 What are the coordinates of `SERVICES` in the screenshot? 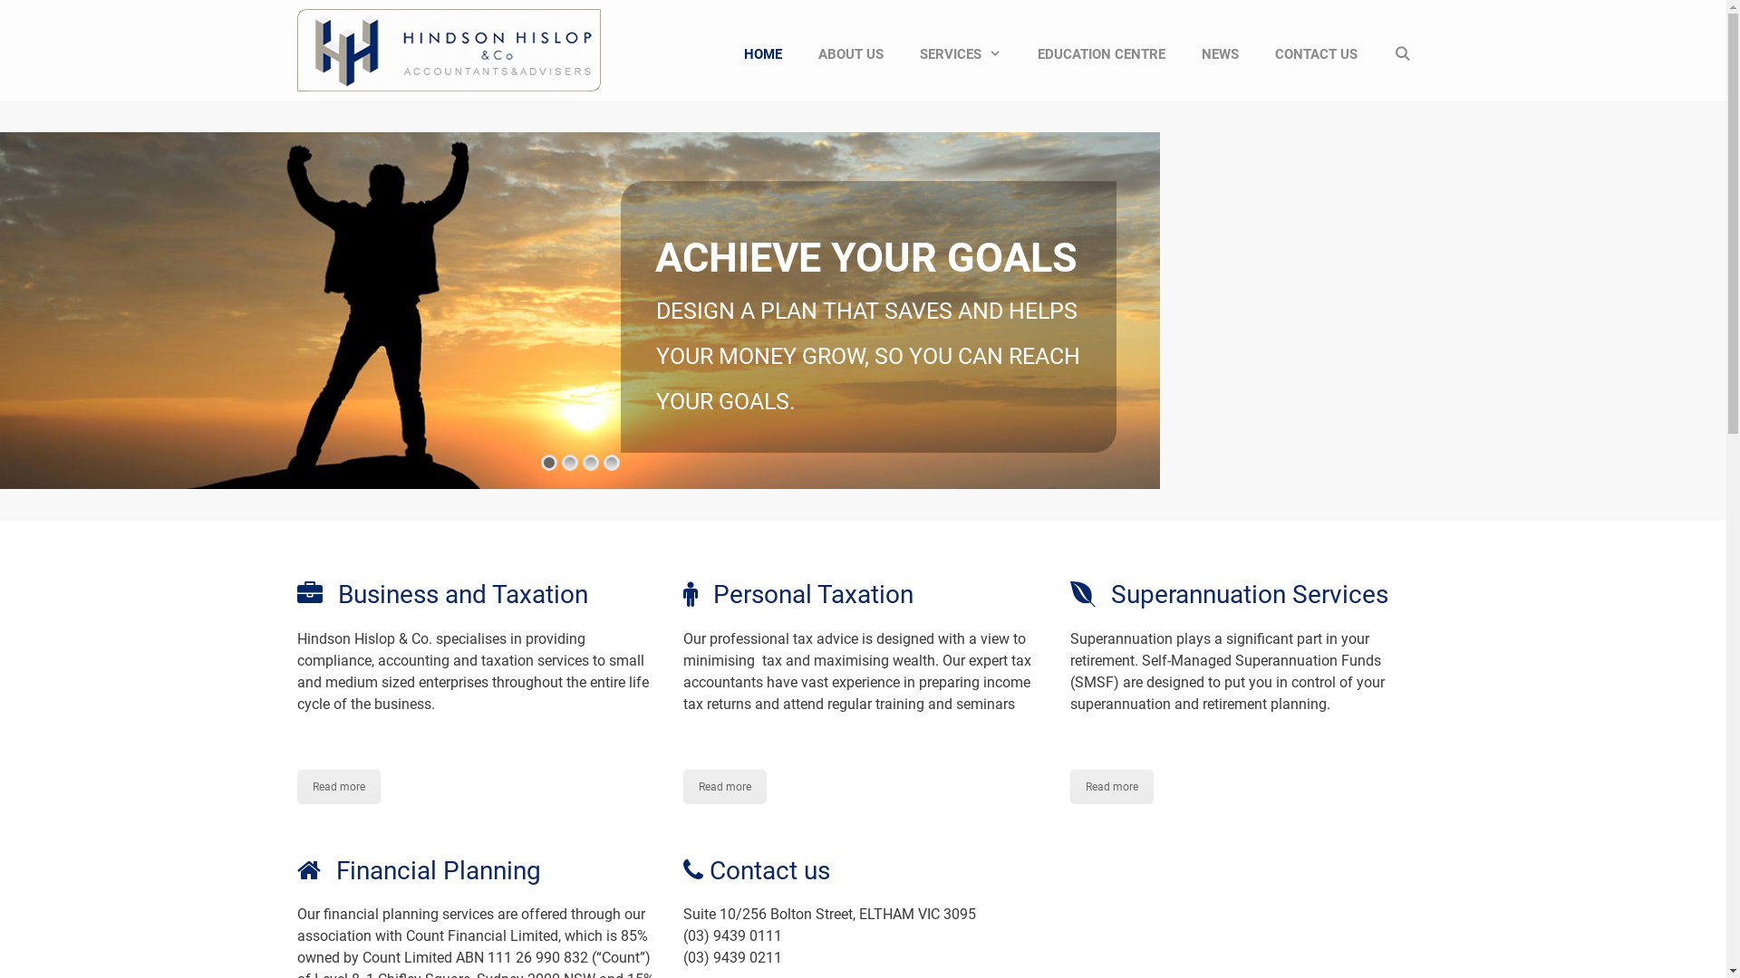 It's located at (961, 54).